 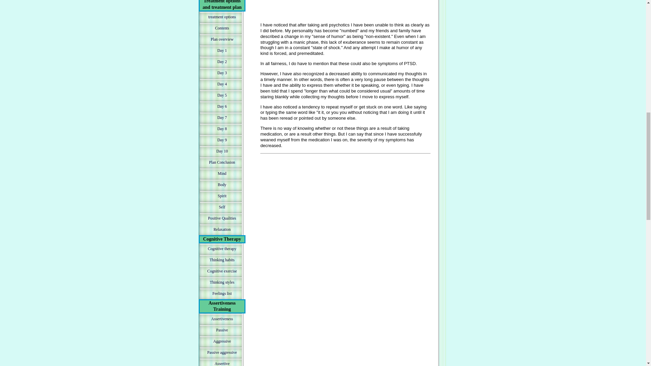 I want to click on Day 10, so click(x=222, y=151).